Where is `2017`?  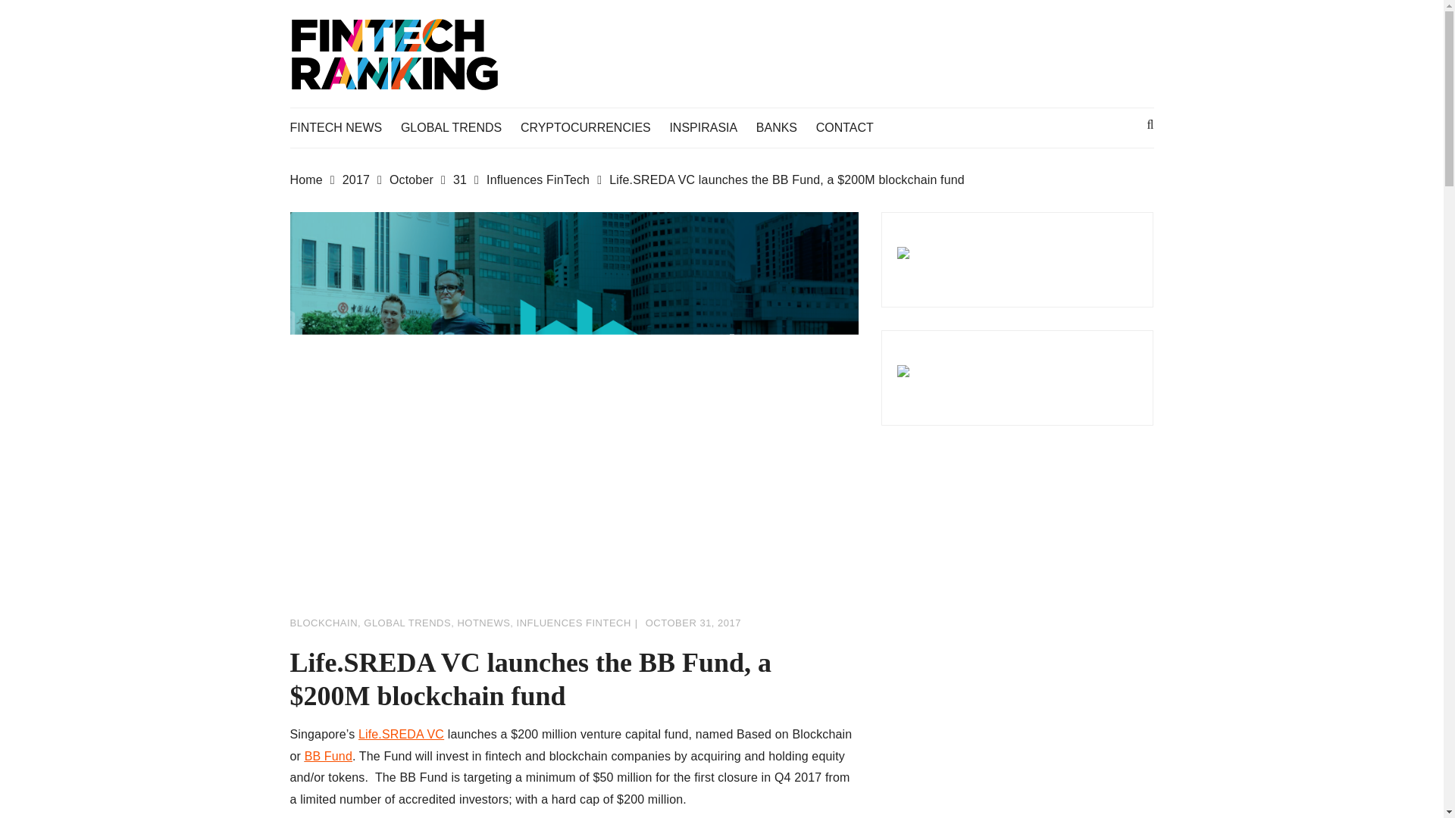
2017 is located at coordinates (365, 180).